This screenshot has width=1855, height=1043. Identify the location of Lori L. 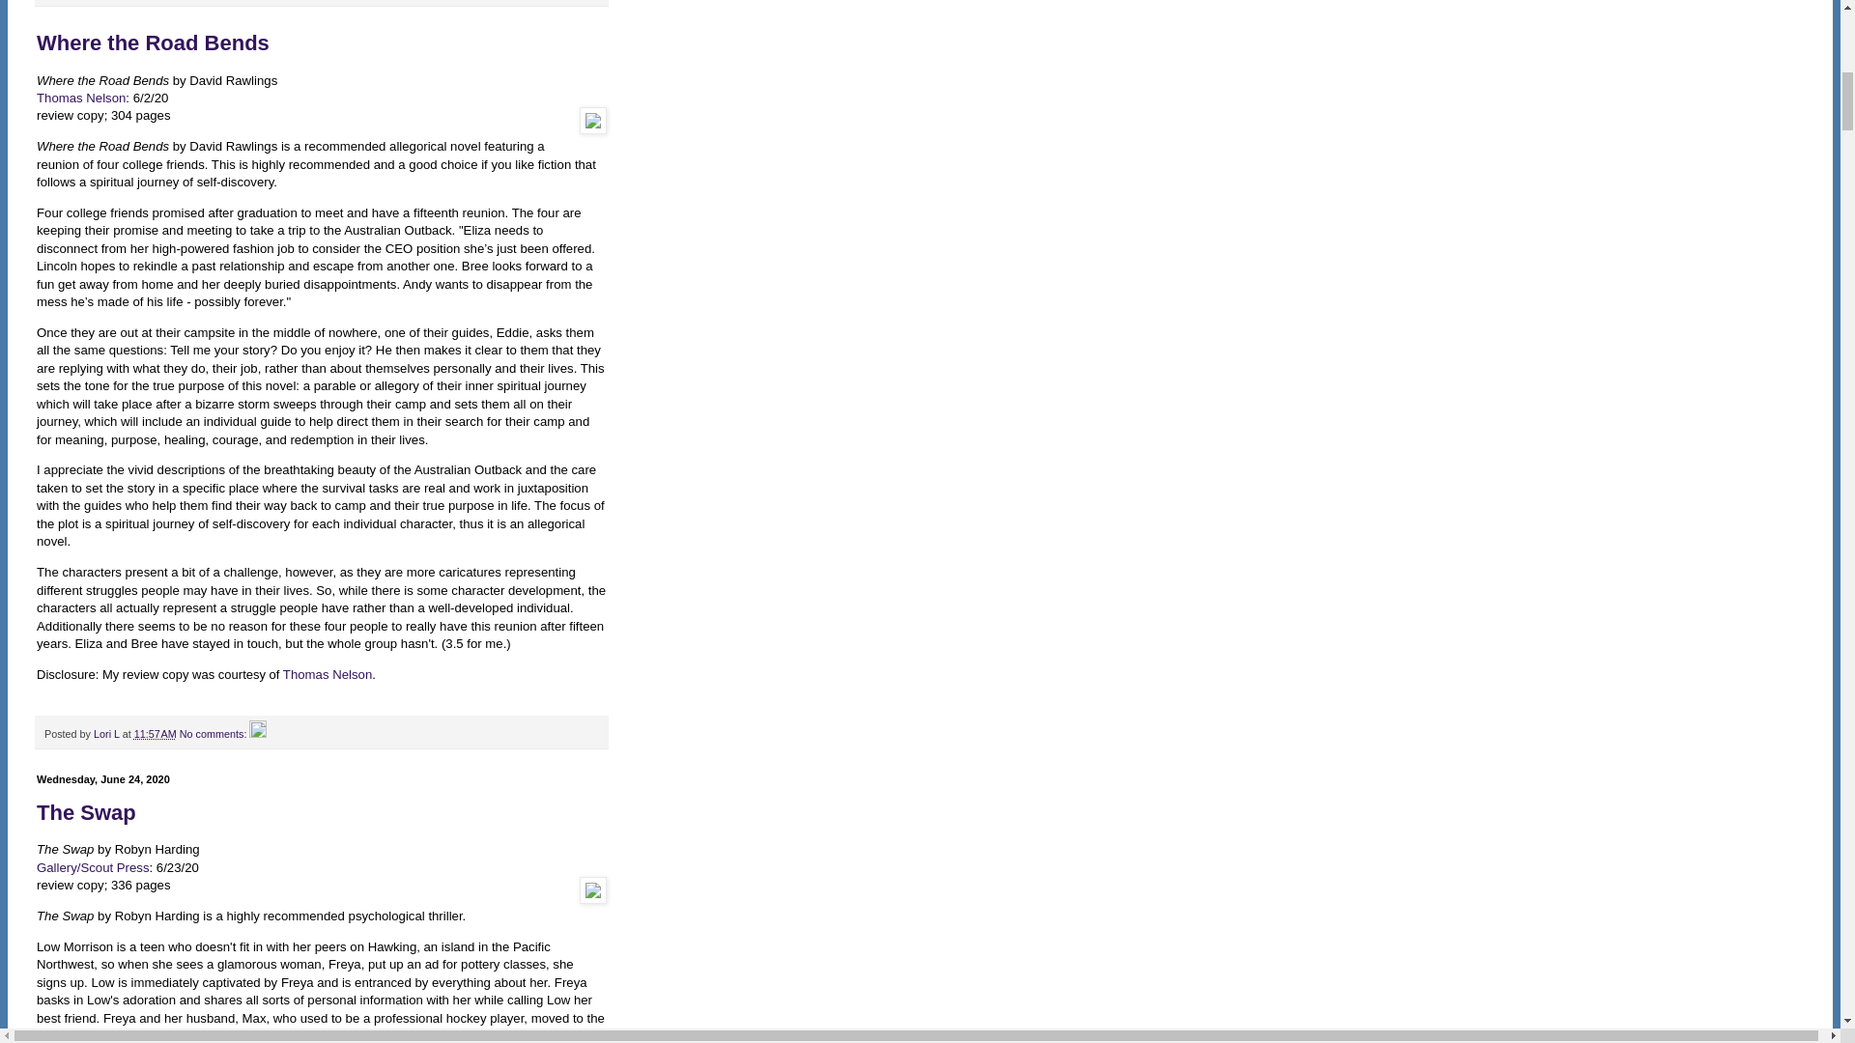
(108, 733).